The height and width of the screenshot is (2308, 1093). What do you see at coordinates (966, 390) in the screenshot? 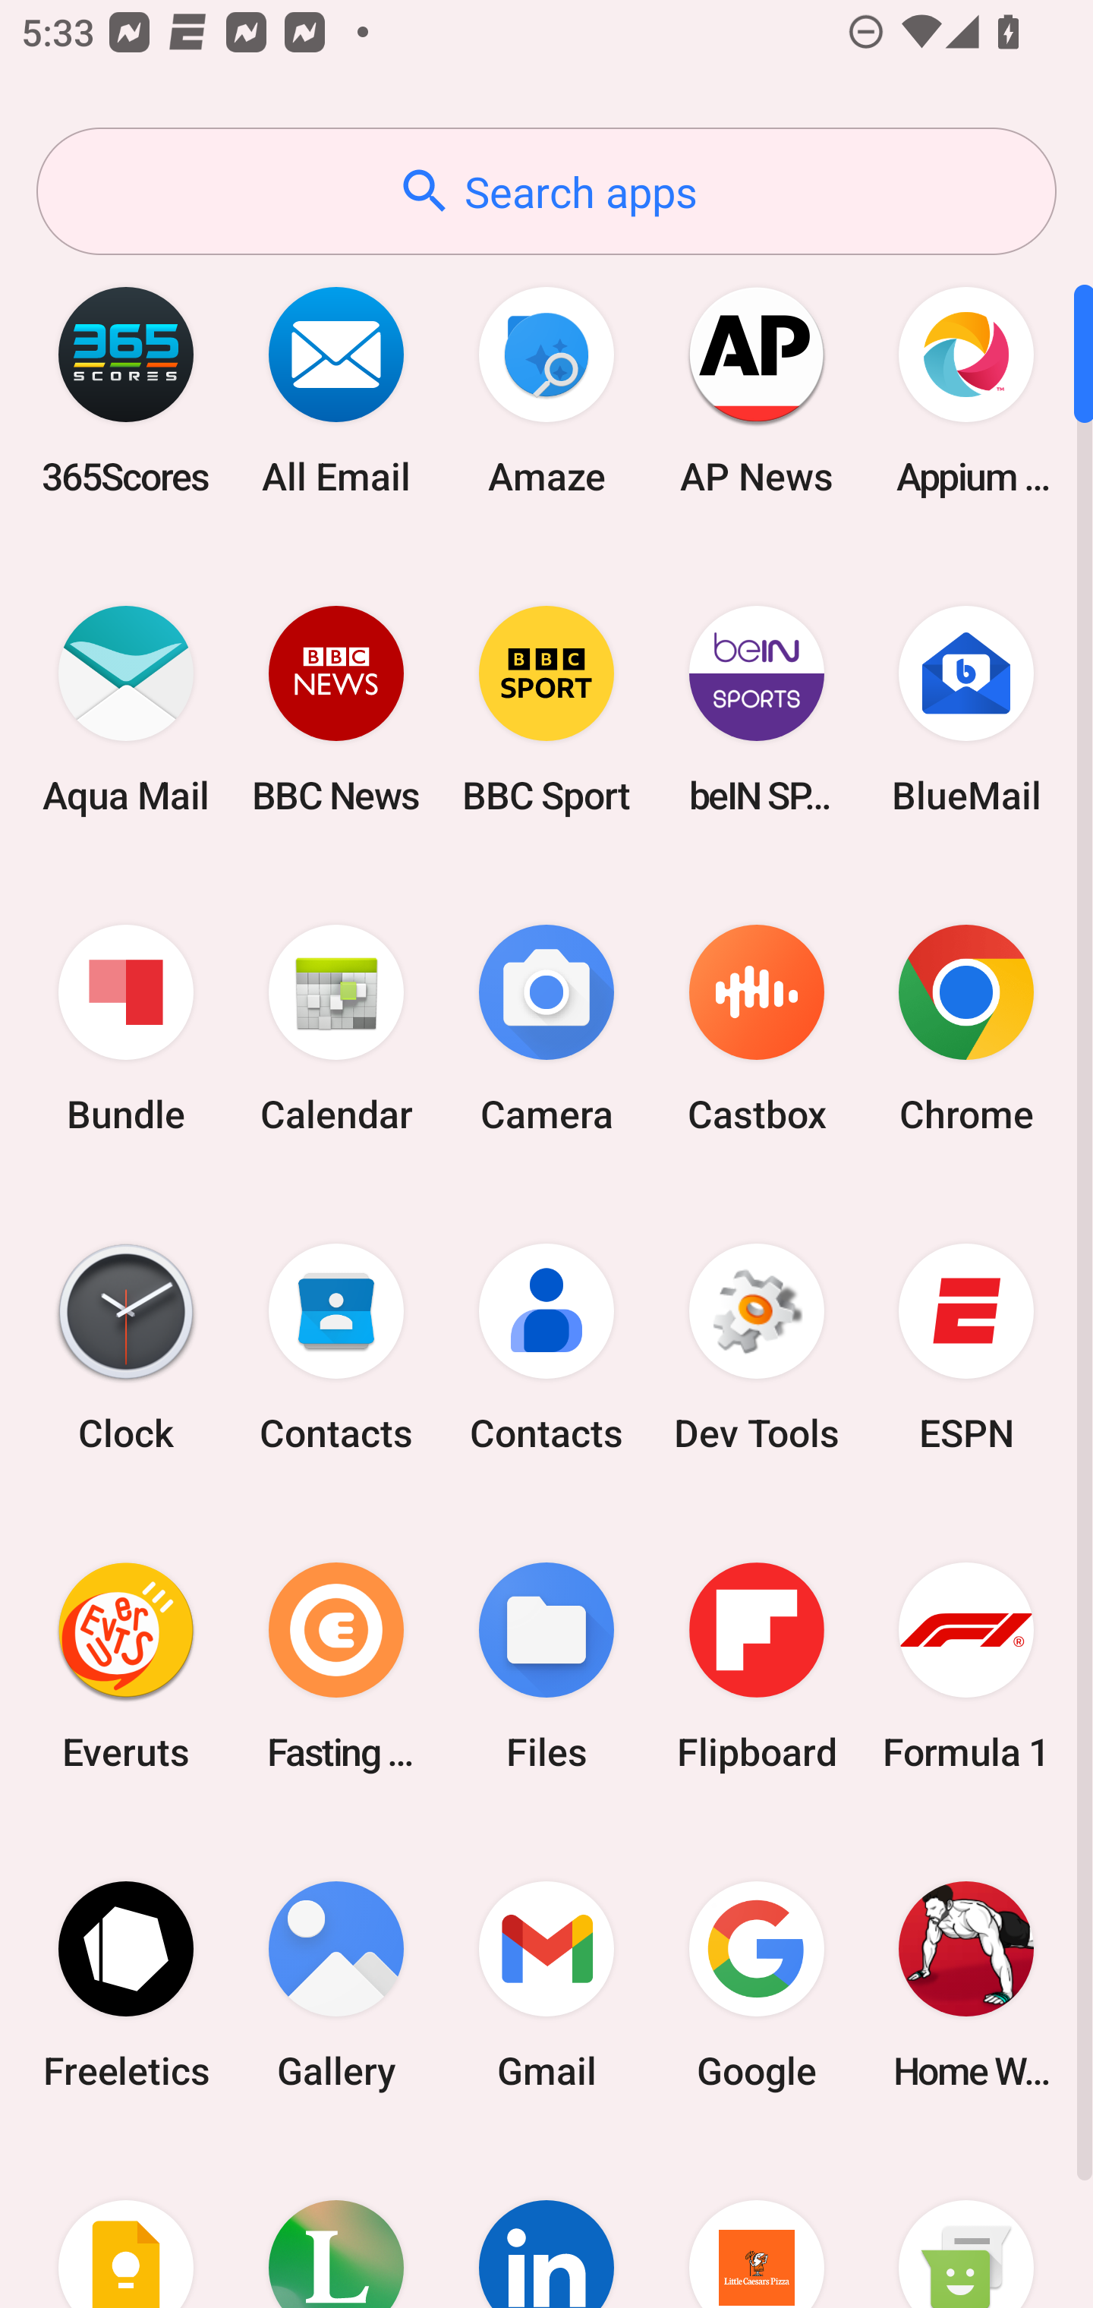
I see `Appium Settings` at bounding box center [966, 390].